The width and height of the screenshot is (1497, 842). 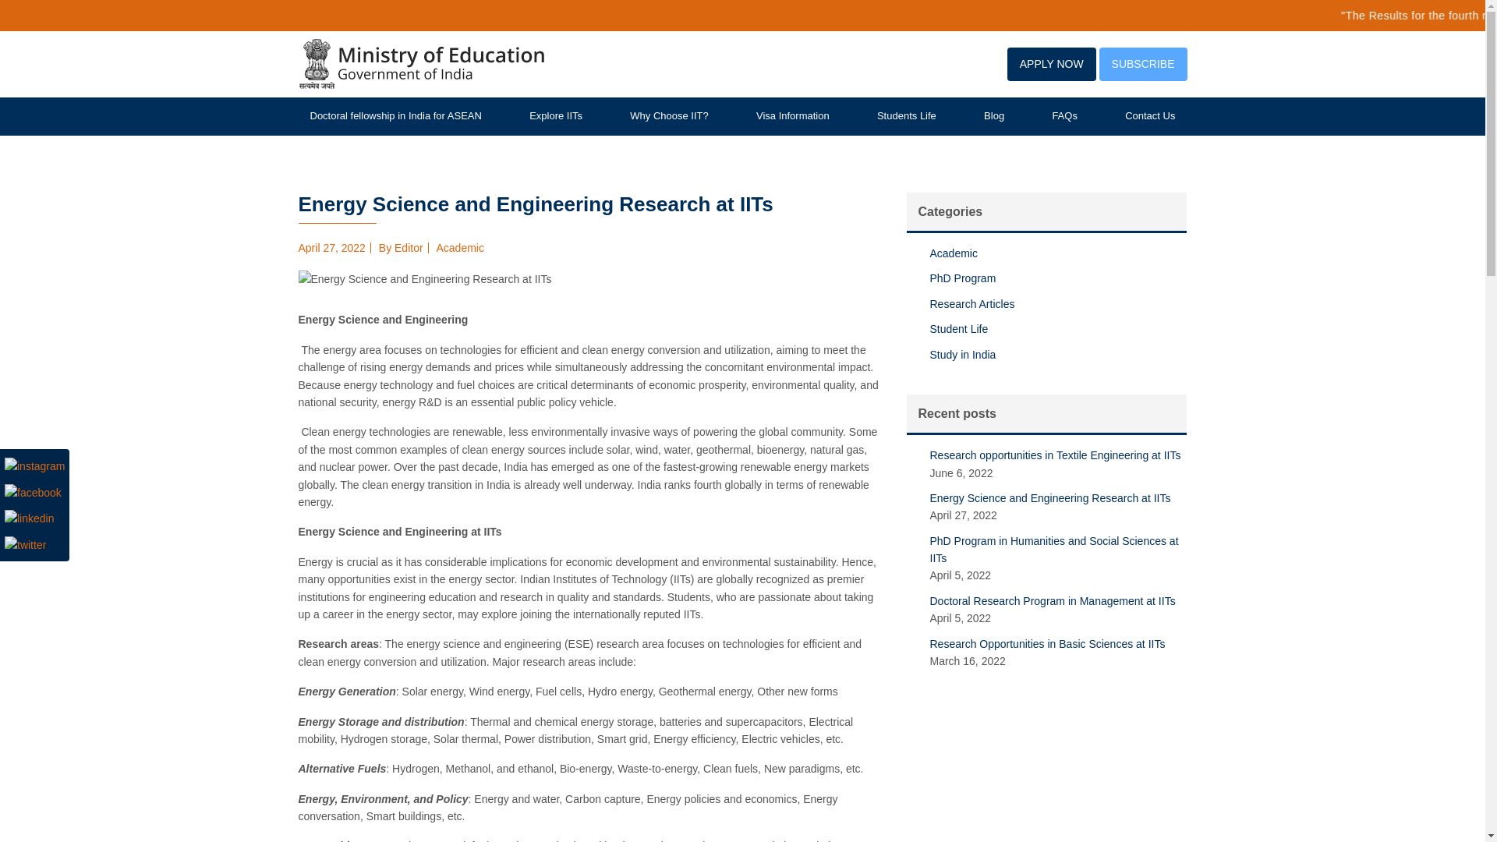 I want to click on Academic, so click(x=953, y=253).